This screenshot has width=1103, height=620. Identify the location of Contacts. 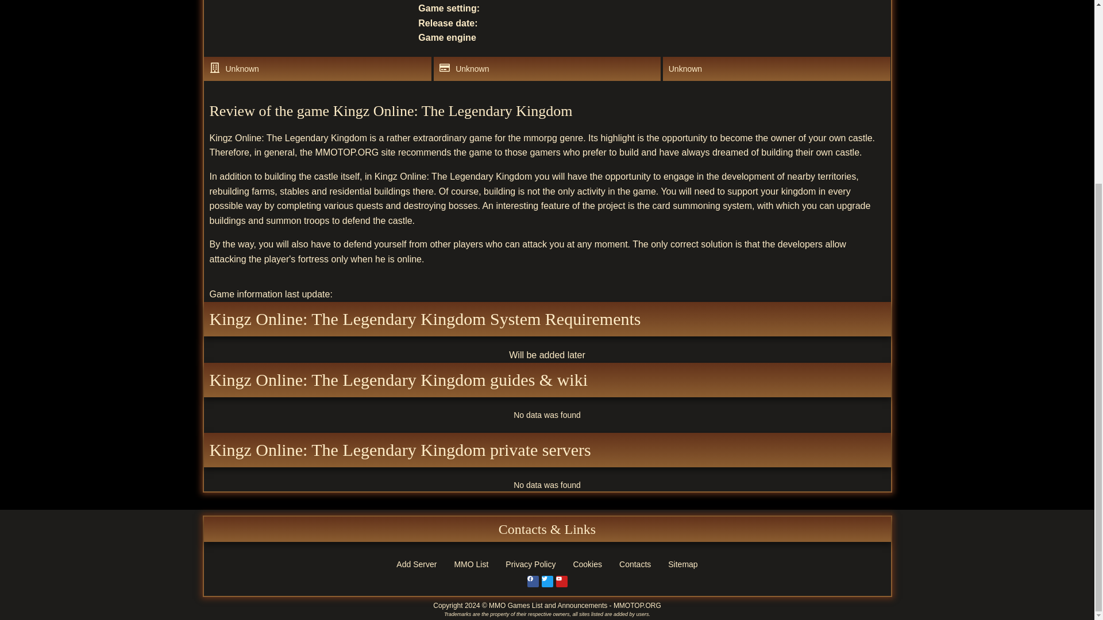
(635, 564).